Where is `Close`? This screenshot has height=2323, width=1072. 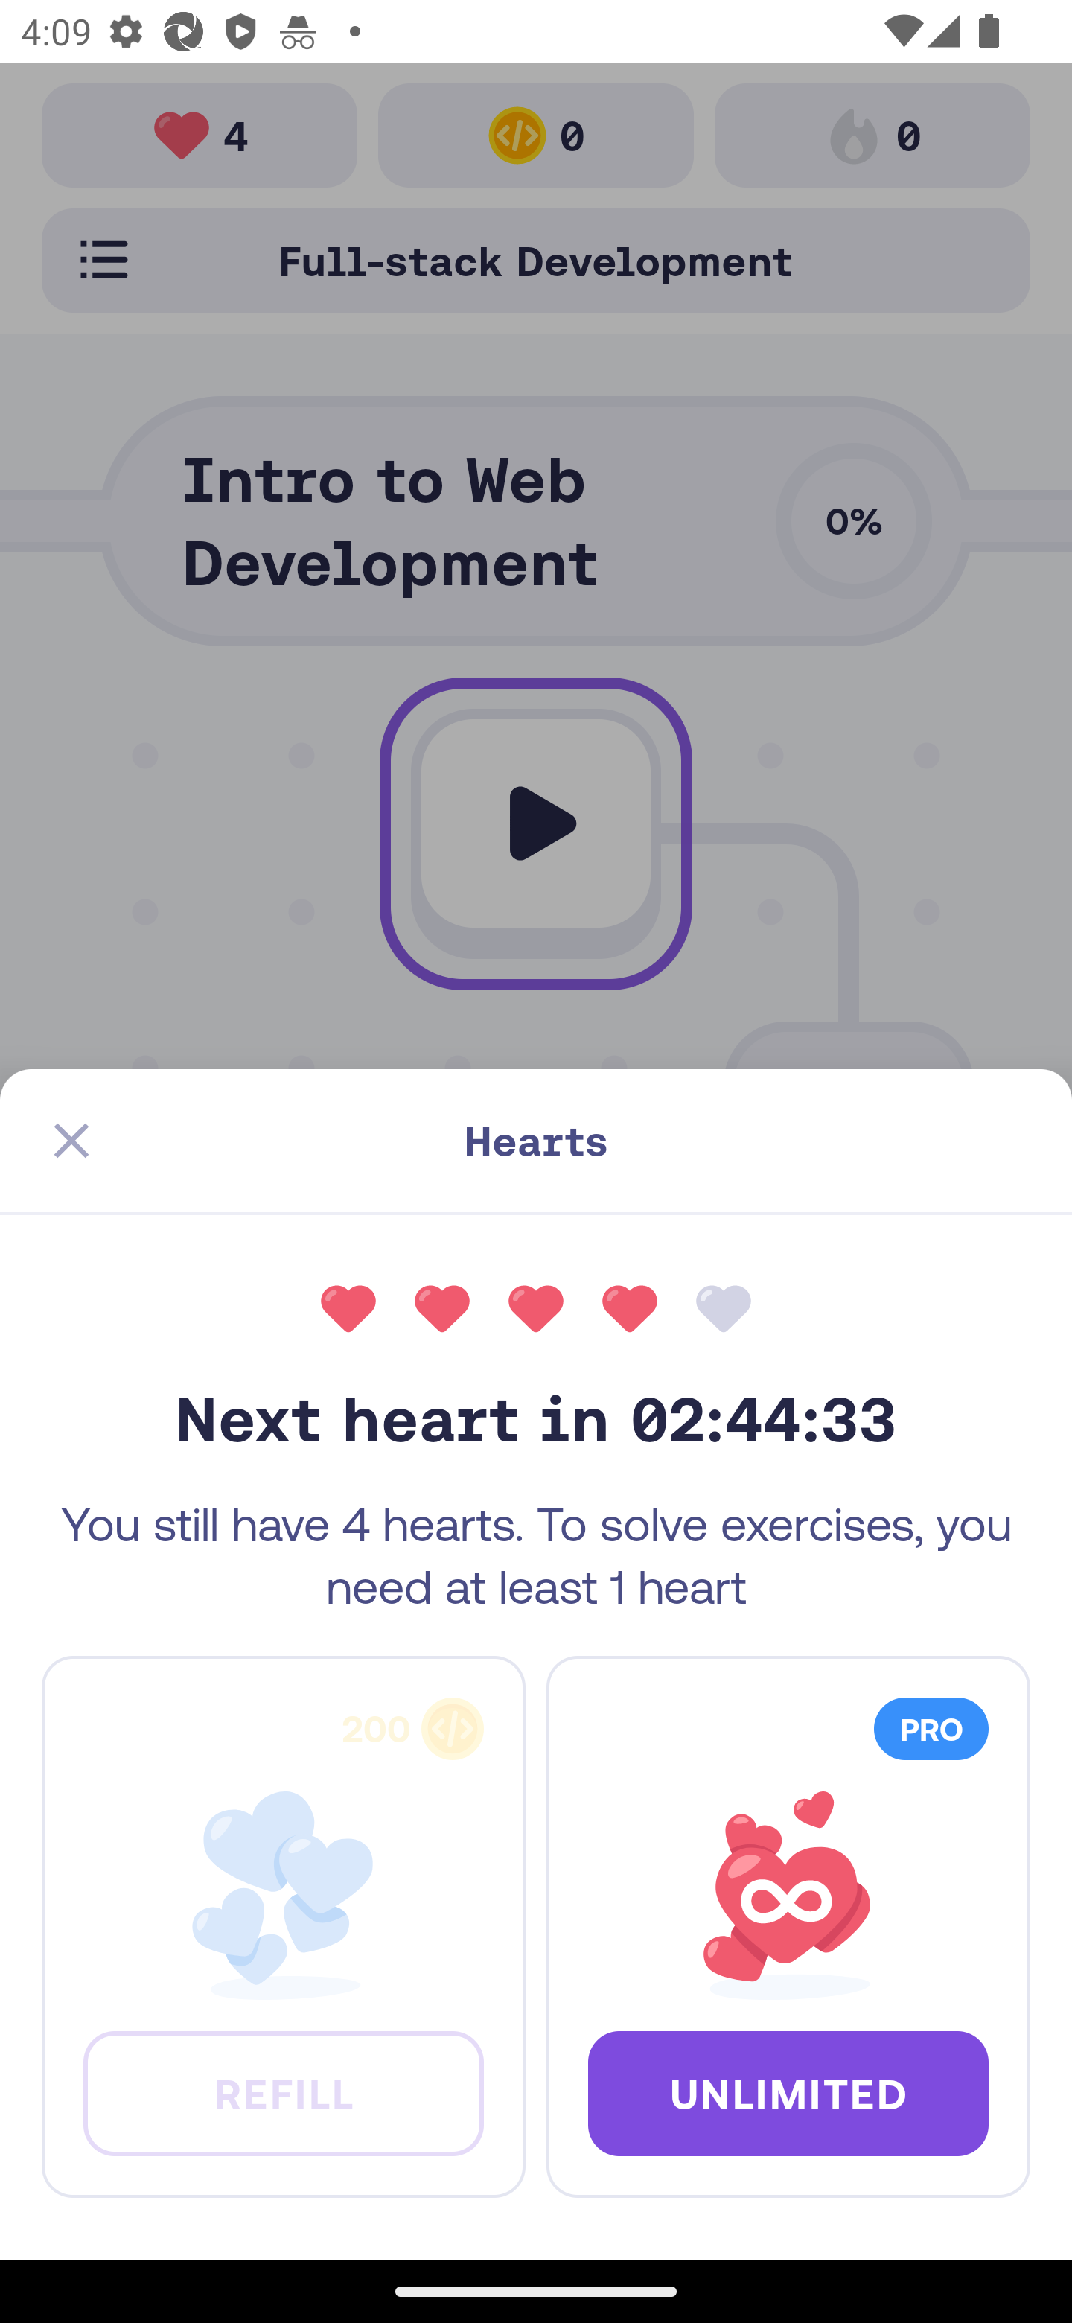 Close is located at coordinates (71, 1141).